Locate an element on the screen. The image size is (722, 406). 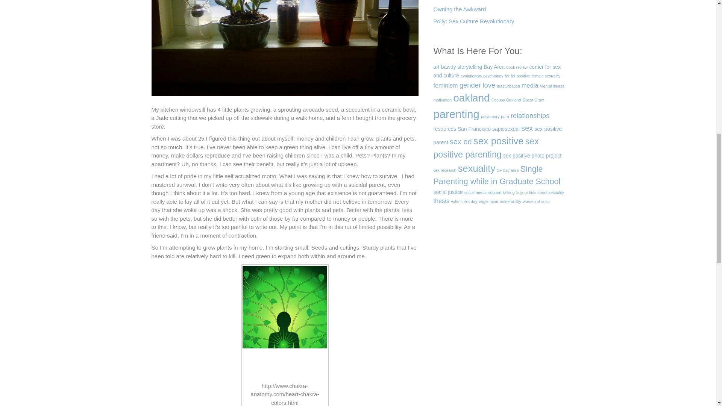
4 topics is located at coordinates (436, 67).